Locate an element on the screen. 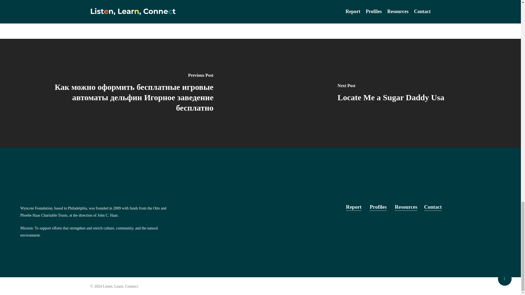  Report is located at coordinates (354, 207).